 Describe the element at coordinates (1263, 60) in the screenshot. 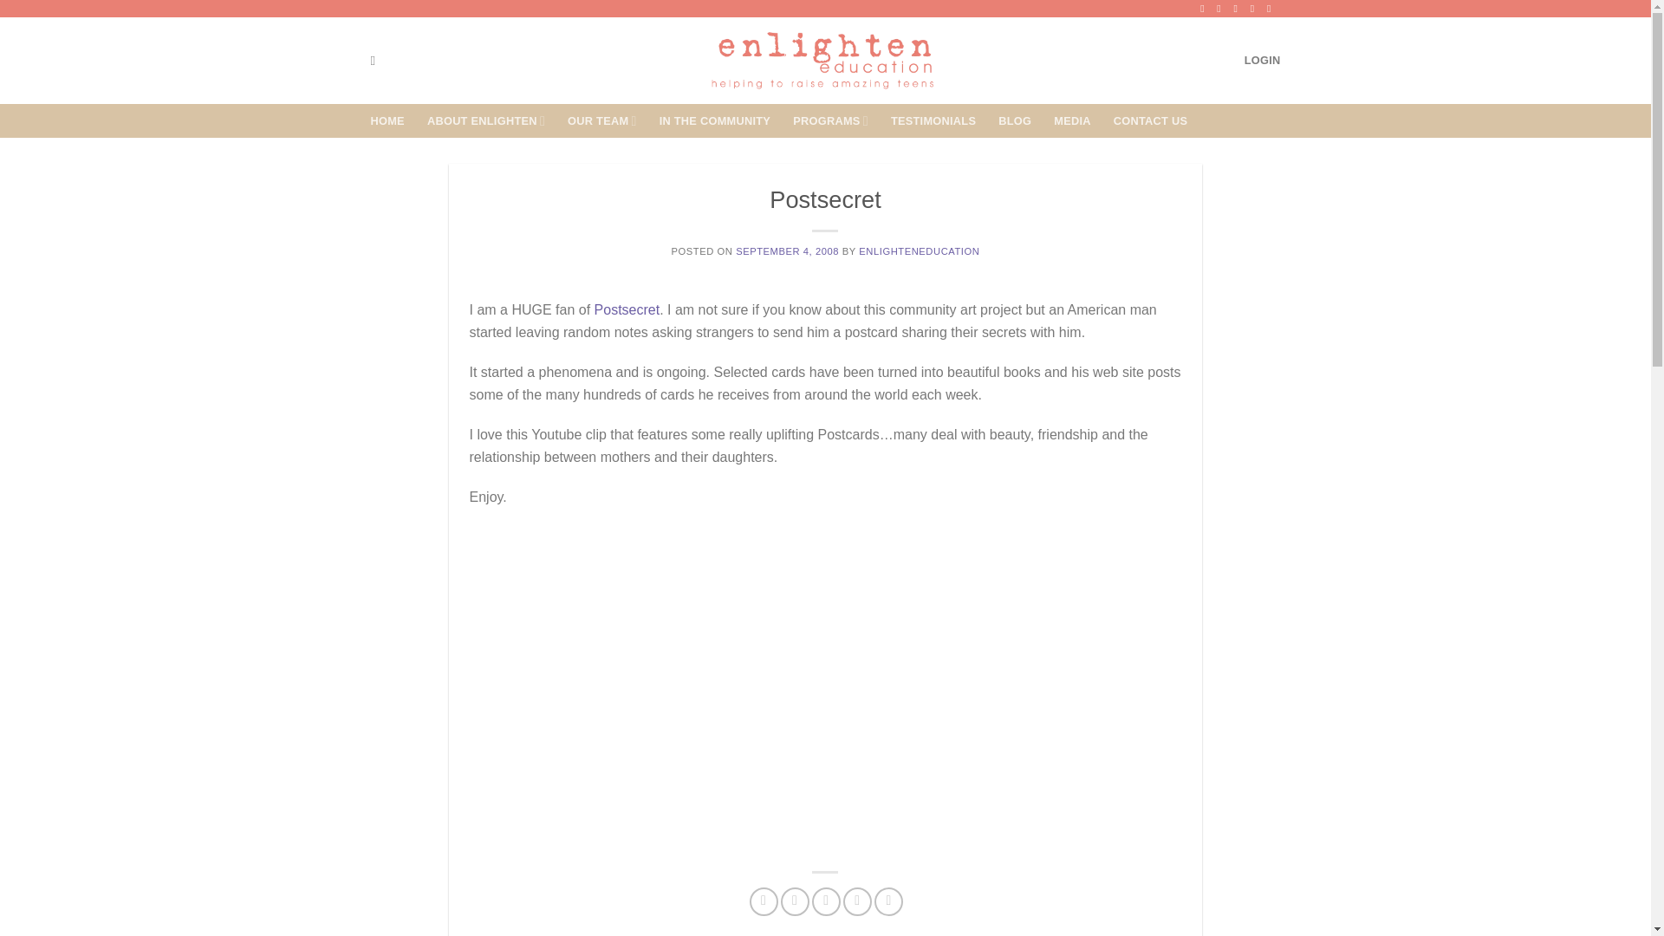

I see `LOGIN` at that location.